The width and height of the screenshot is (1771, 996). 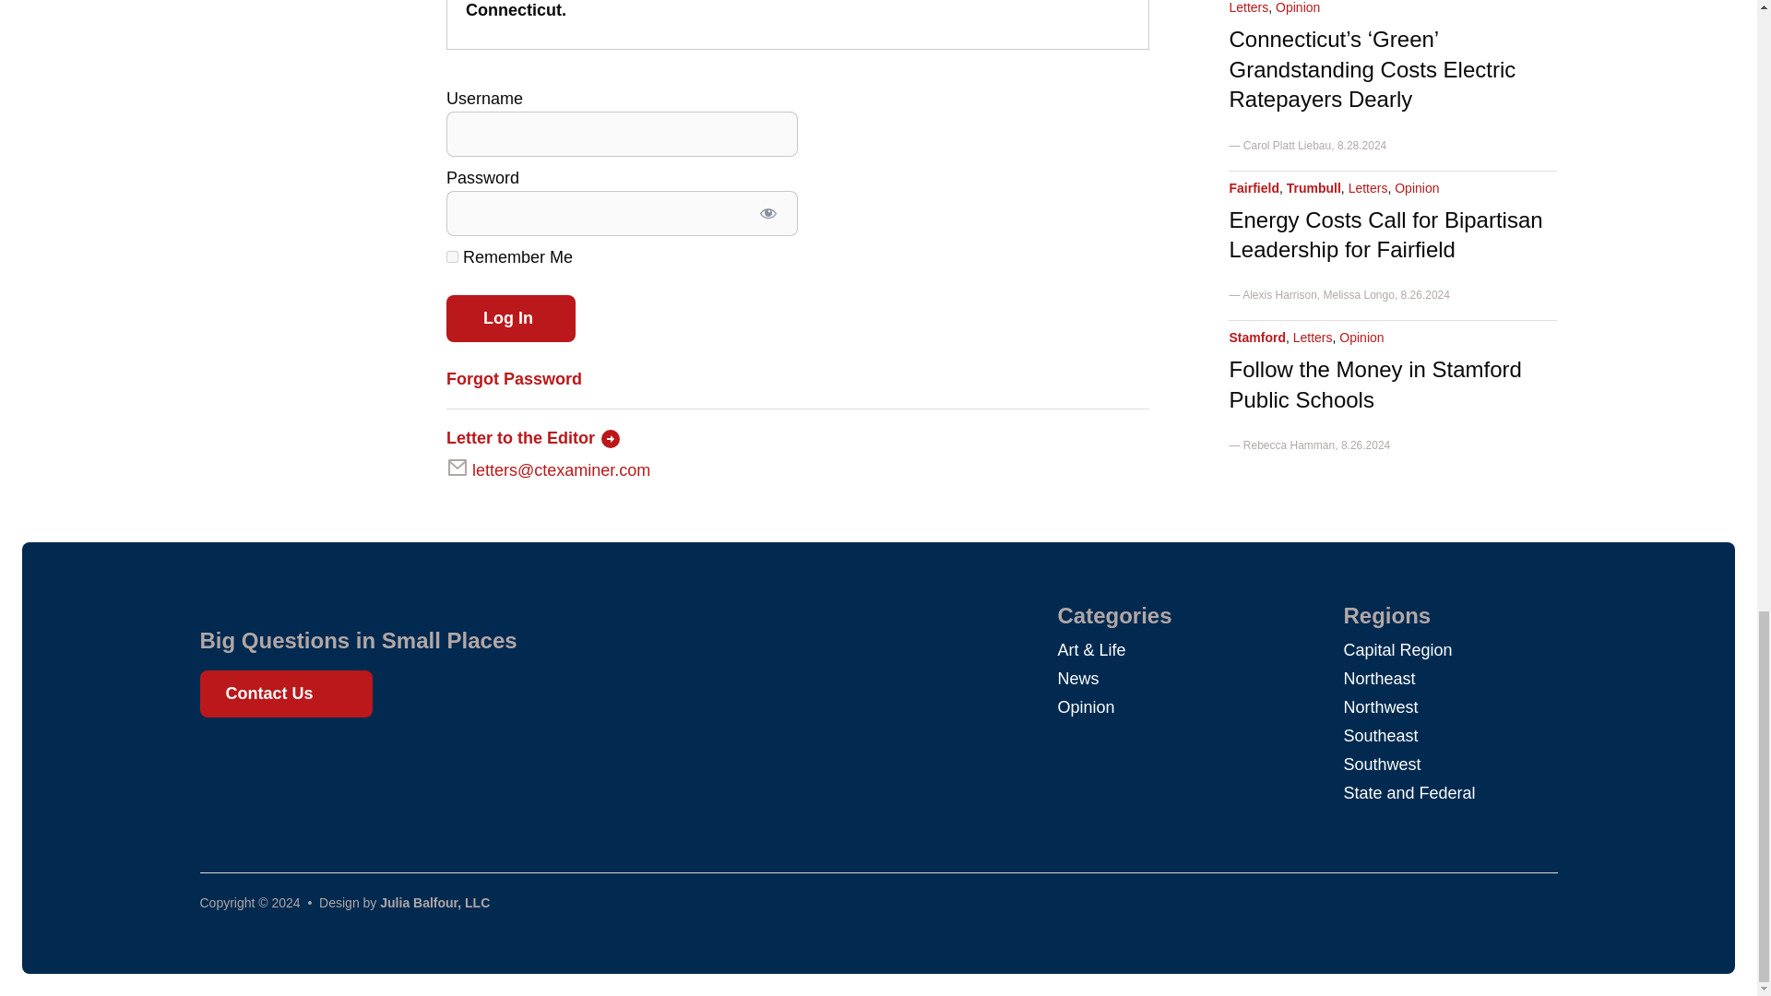 What do you see at coordinates (256, 760) in the screenshot?
I see `twitter` at bounding box center [256, 760].